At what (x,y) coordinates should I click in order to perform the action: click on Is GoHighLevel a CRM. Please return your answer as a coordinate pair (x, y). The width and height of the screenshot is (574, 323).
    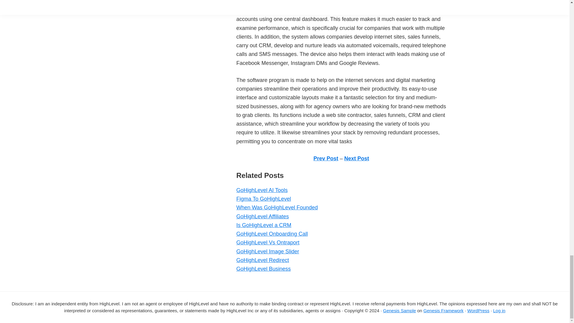
    Looking at the image, I should click on (263, 225).